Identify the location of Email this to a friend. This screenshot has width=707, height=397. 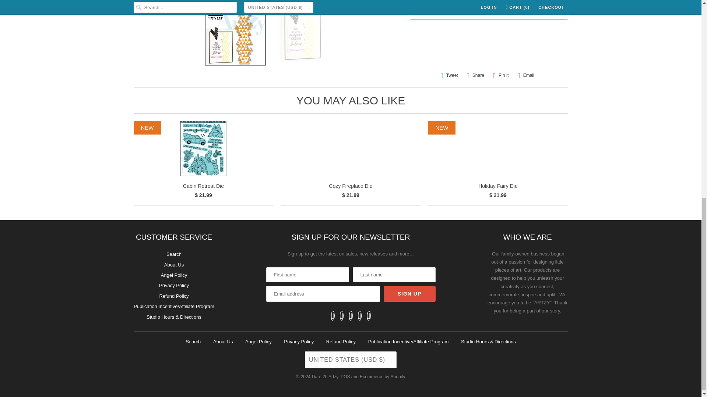
(525, 76).